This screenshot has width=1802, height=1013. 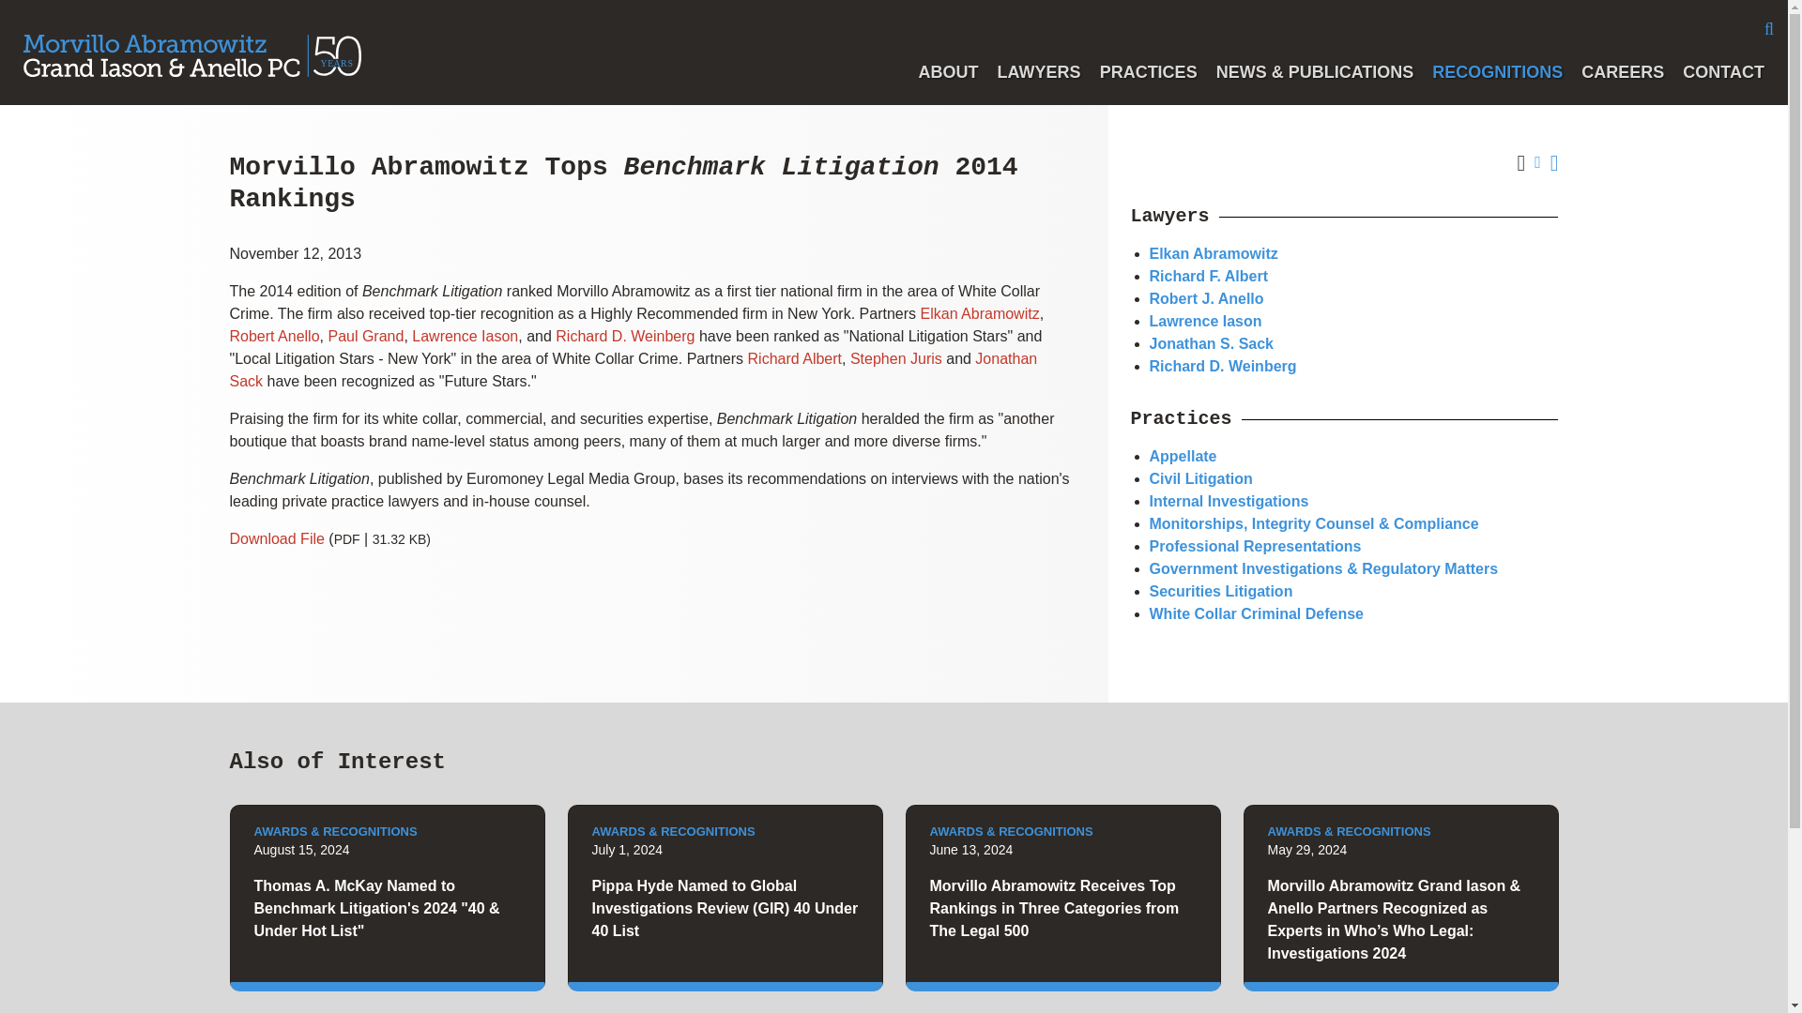 What do you see at coordinates (366, 336) in the screenshot?
I see `Paul Grand` at bounding box center [366, 336].